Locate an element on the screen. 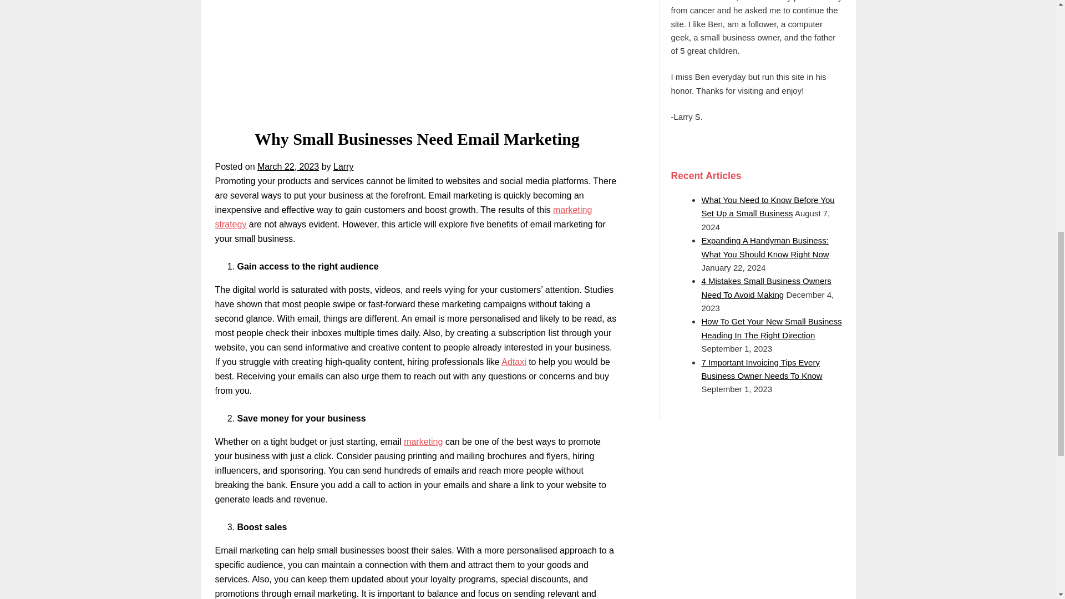  4 Mistakes Small Business Owners Need To Avoid Making is located at coordinates (765, 287).